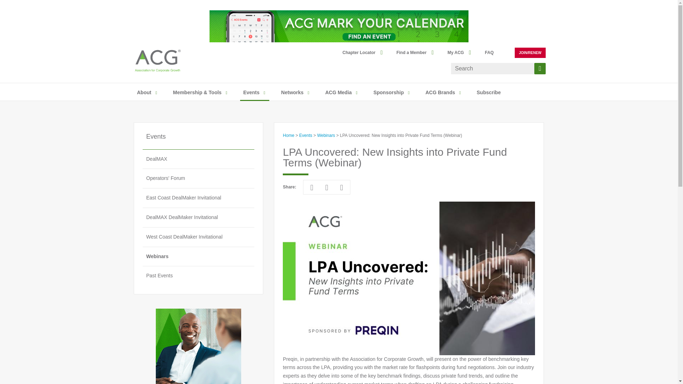  What do you see at coordinates (493, 53) in the screenshot?
I see `FAQ` at bounding box center [493, 53].